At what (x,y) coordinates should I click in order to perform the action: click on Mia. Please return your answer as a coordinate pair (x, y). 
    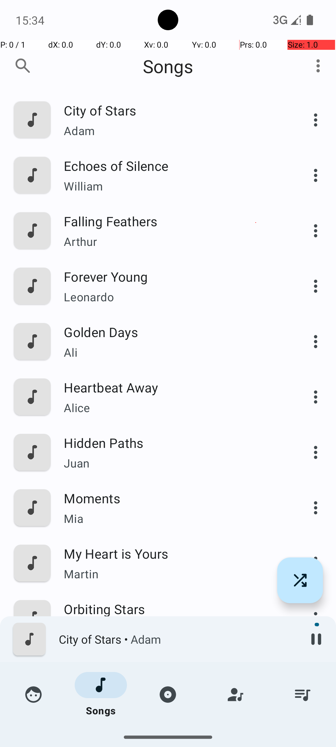
    Looking at the image, I should click on (173, 519).